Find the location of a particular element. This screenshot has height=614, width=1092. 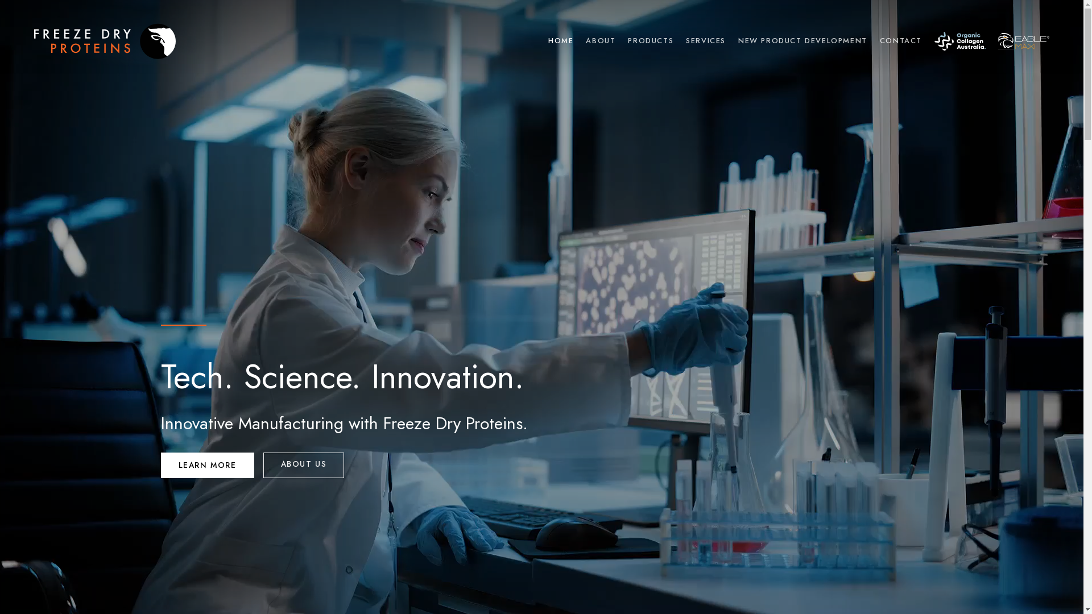

Freeze Dry Proteins is located at coordinates (105, 42).